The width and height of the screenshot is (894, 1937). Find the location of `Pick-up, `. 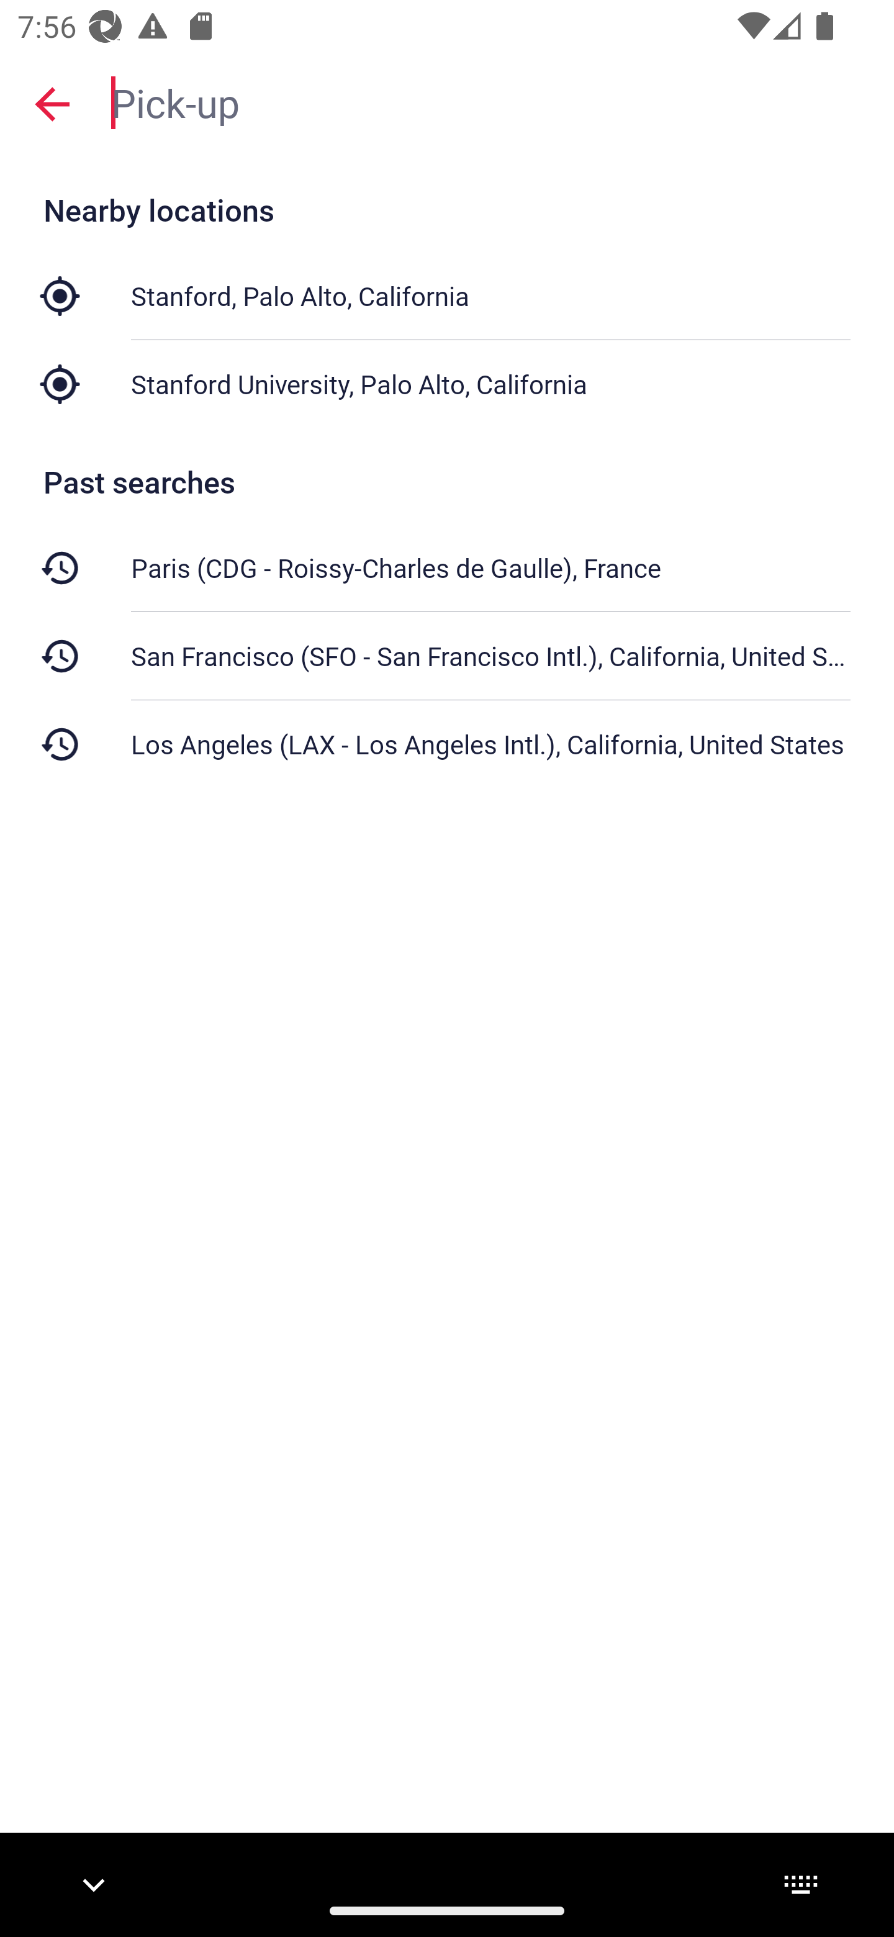

Pick-up,  is located at coordinates (490, 102).